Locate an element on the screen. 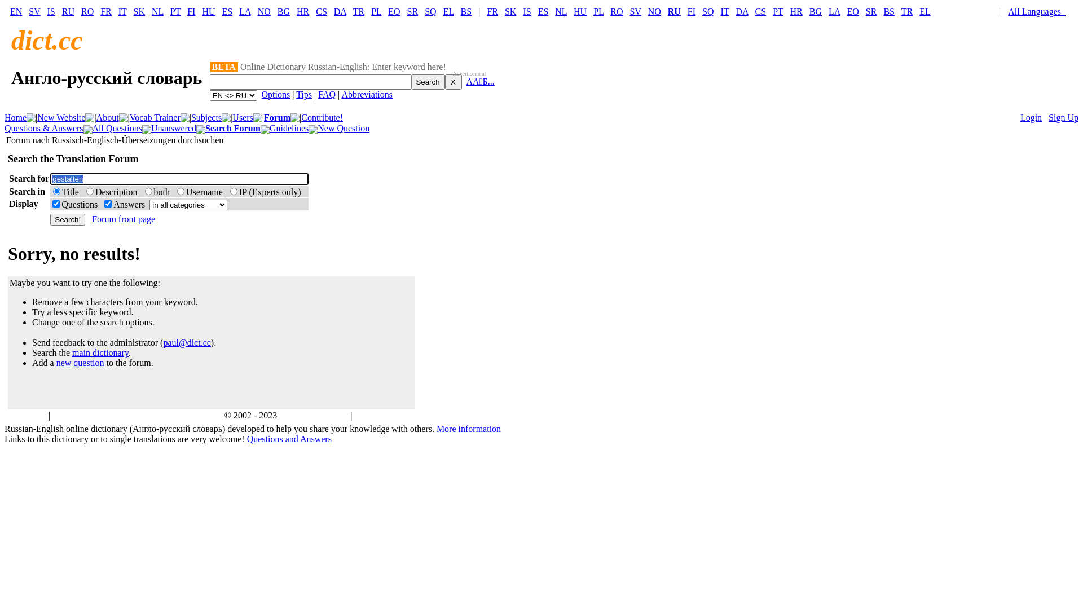  EL is located at coordinates (925, 11).